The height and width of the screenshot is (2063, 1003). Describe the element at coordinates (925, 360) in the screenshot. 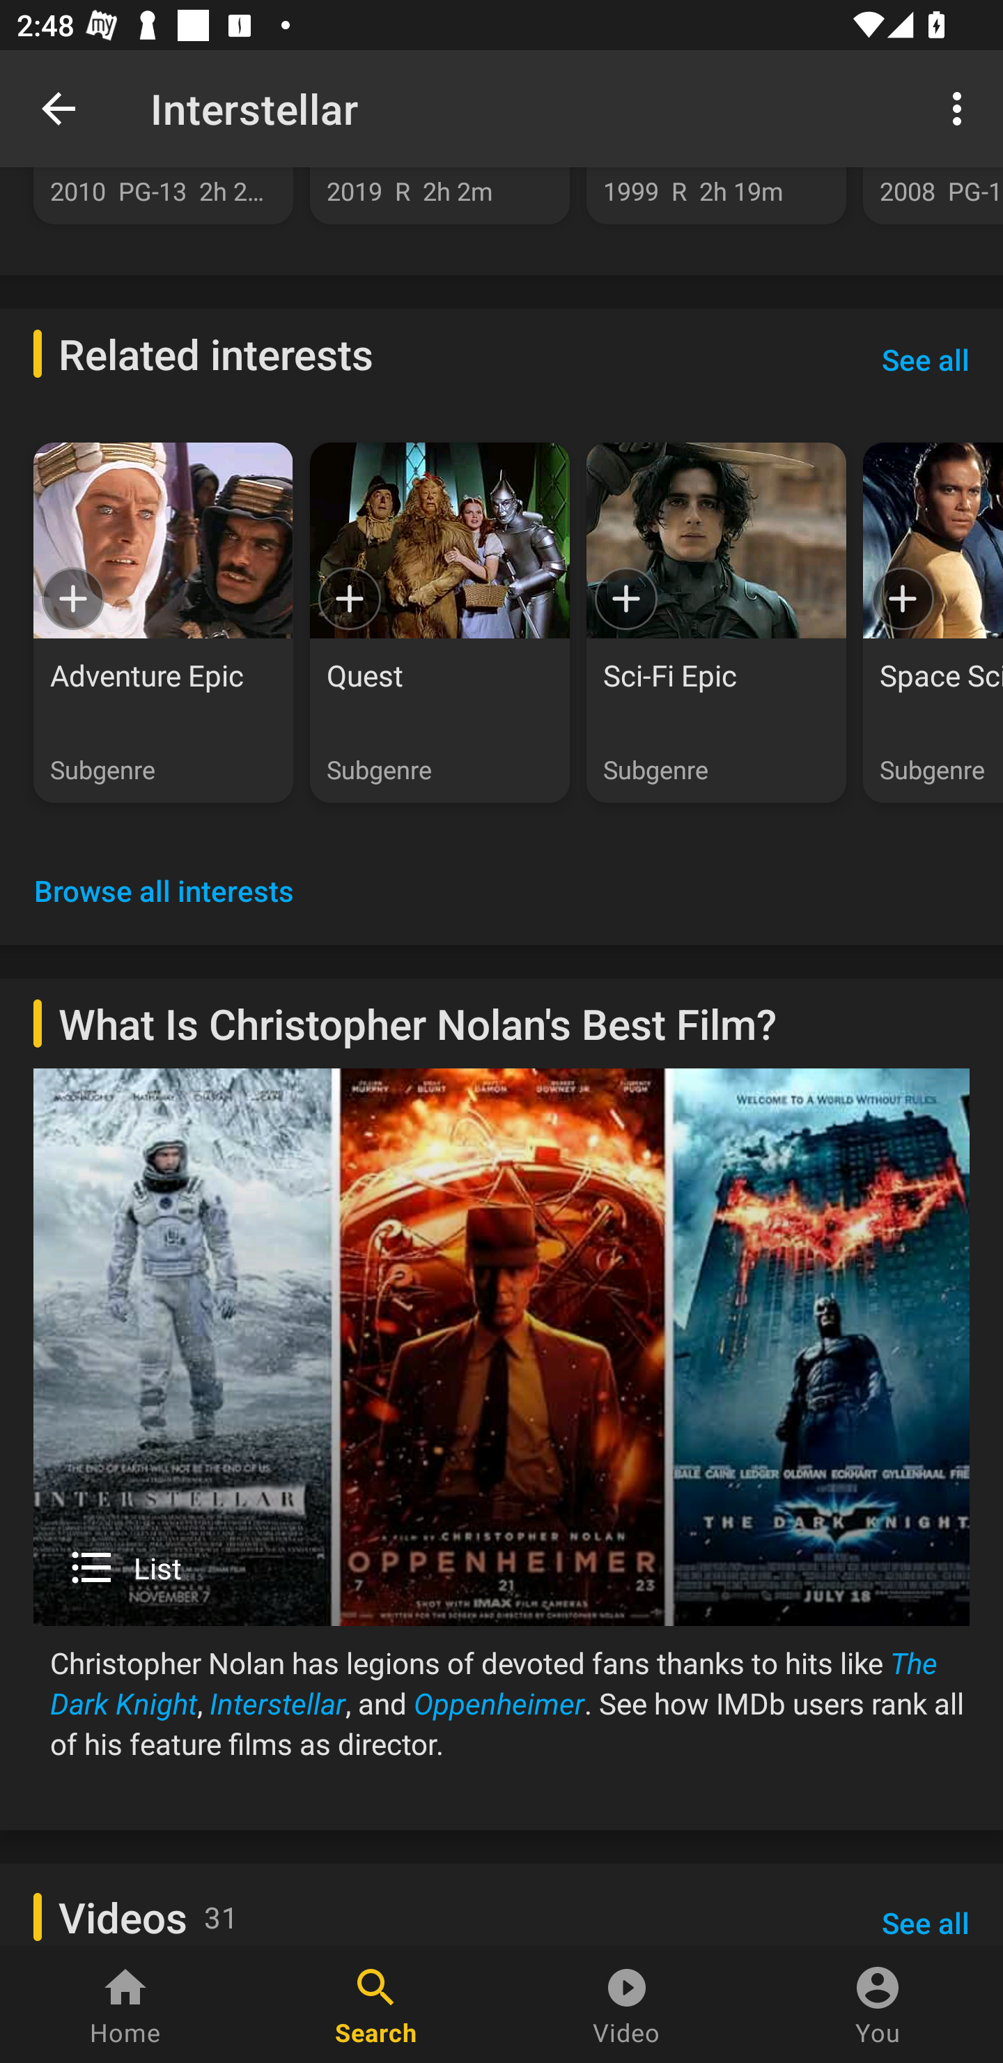

I see `See all See all Related interests` at that location.